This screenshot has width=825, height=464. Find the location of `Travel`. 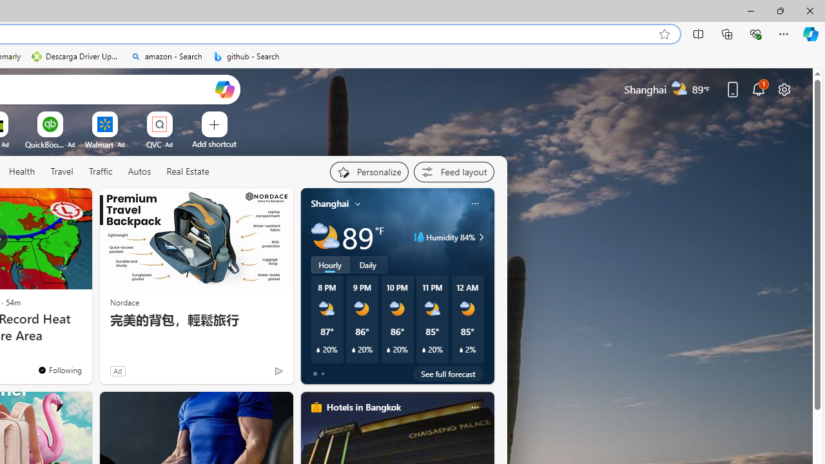

Travel is located at coordinates (62, 172).